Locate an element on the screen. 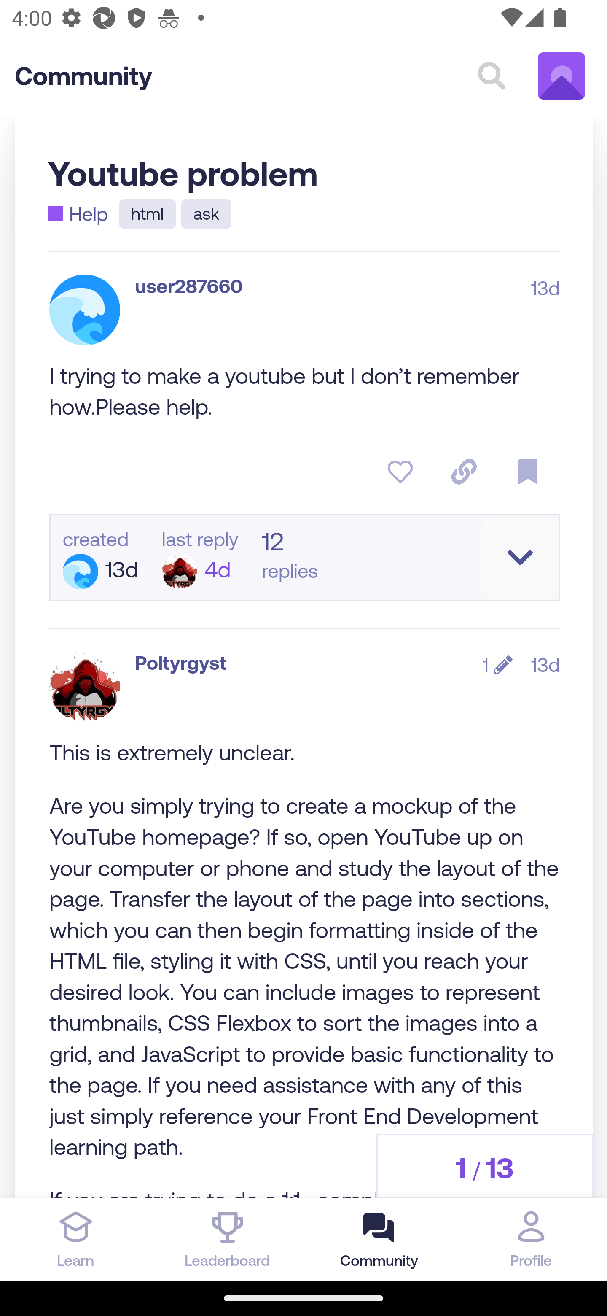 Image resolution: width=607 pixels, height=1316 pixels. copy a link to this post to clipboard is located at coordinates (464, 472).